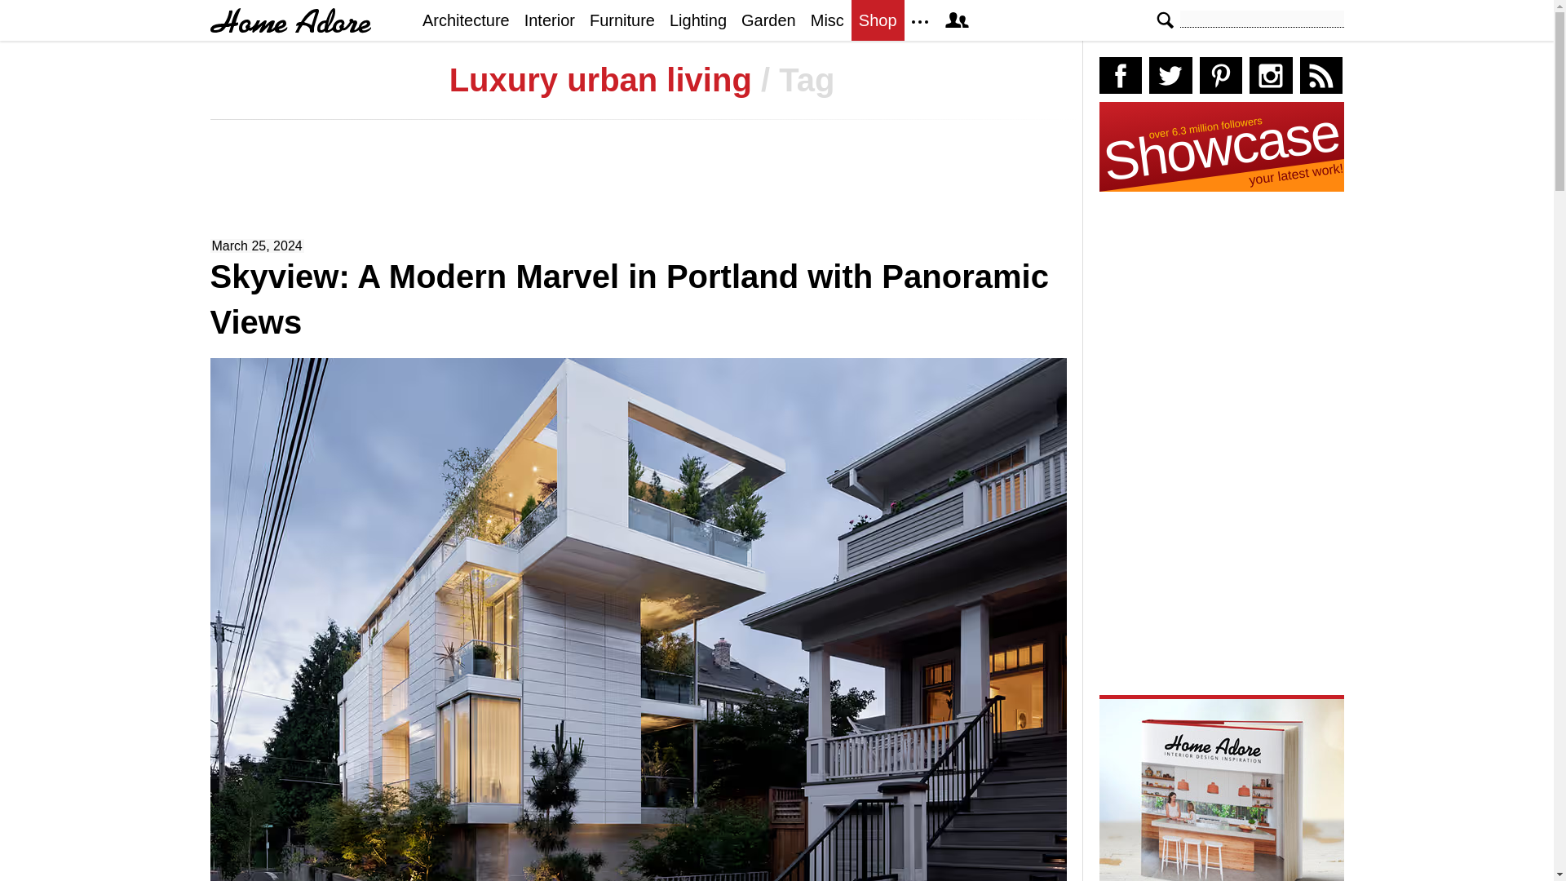 The height and width of the screenshot is (881, 1566). Describe the element at coordinates (290, 20) in the screenshot. I see `HomeAdore` at that location.